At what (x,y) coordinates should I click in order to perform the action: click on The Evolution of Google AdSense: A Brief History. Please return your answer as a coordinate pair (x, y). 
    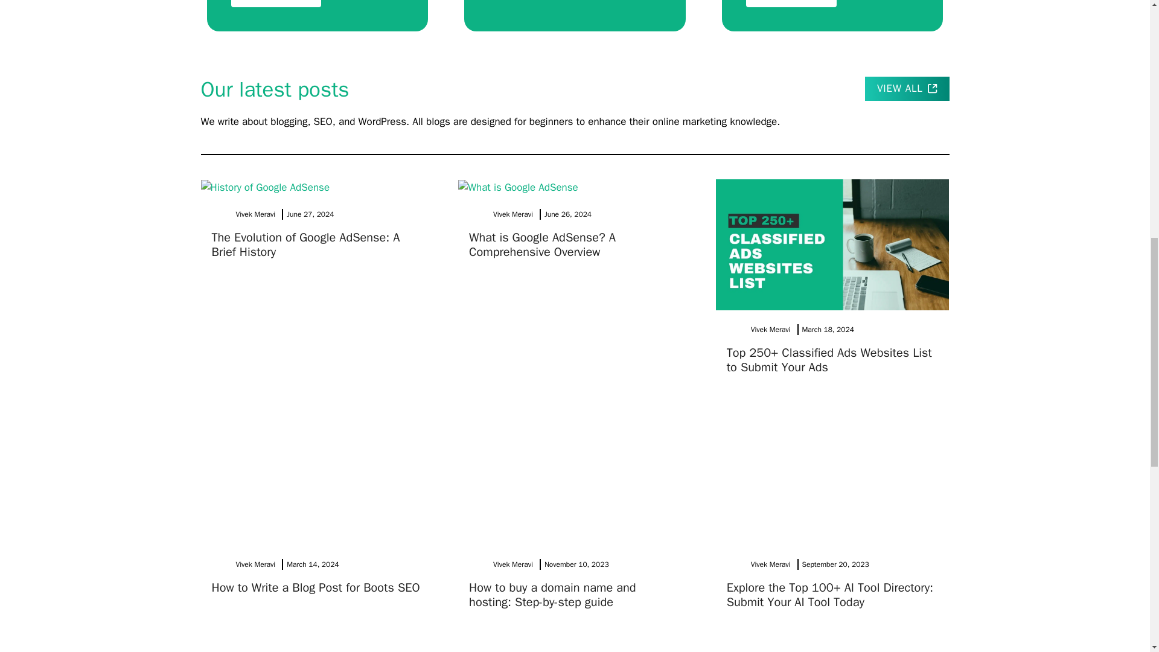
    Looking at the image, I should click on (305, 245).